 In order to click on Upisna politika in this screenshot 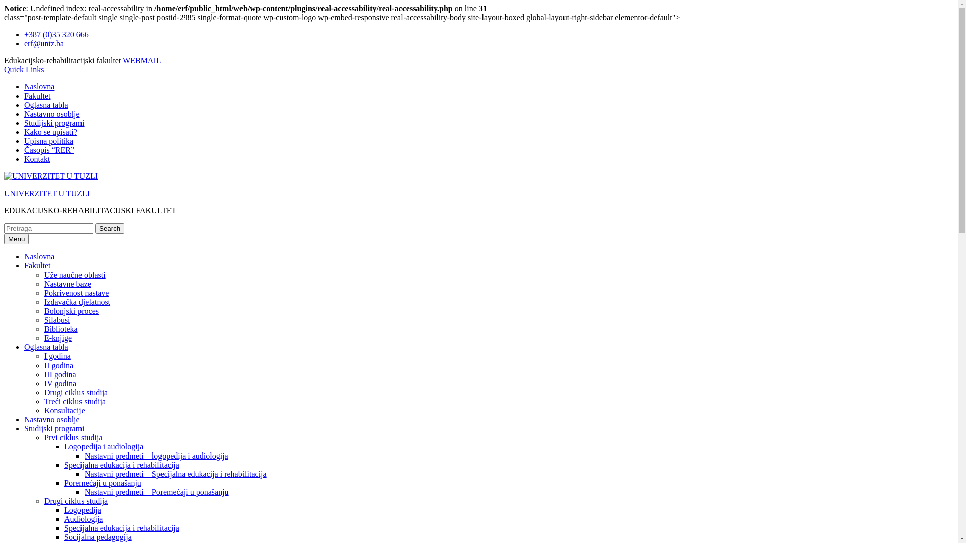, I will do `click(49, 141)`.